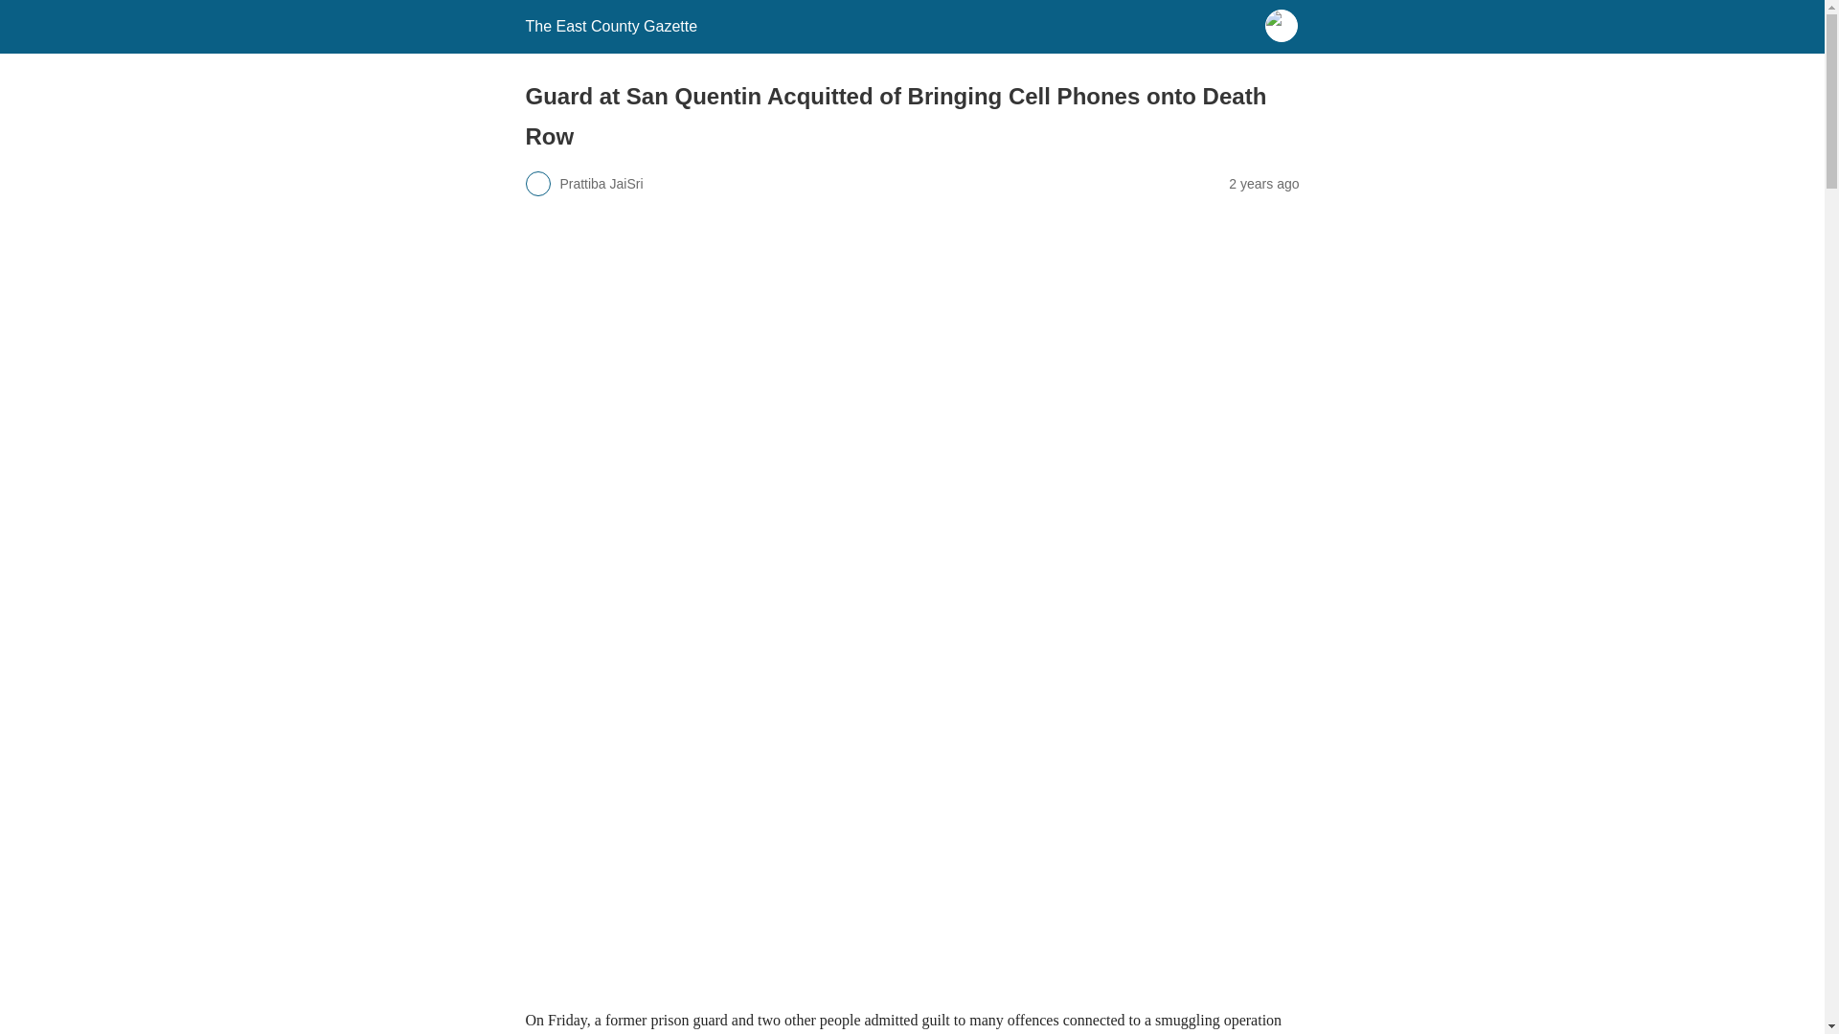 The width and height of the screenshot is (1839, 1034). I want to click on The East County Gazette, so click(610, 26).